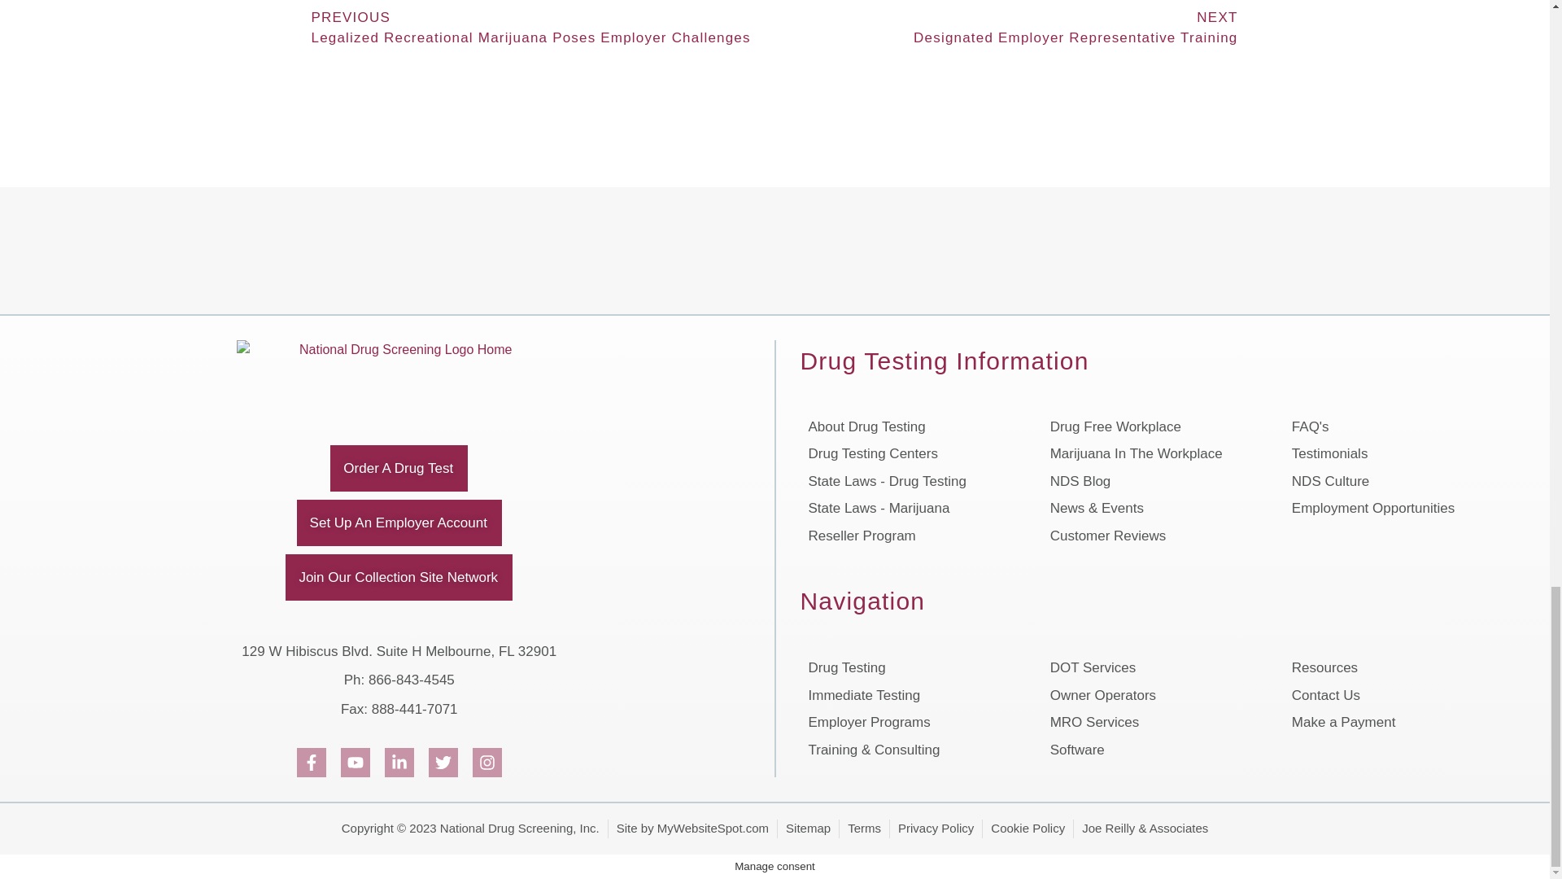 Image resolution: width=1562 pixels, height=879 pixels. I want to click on Youtube Icon, so click(355, 762).